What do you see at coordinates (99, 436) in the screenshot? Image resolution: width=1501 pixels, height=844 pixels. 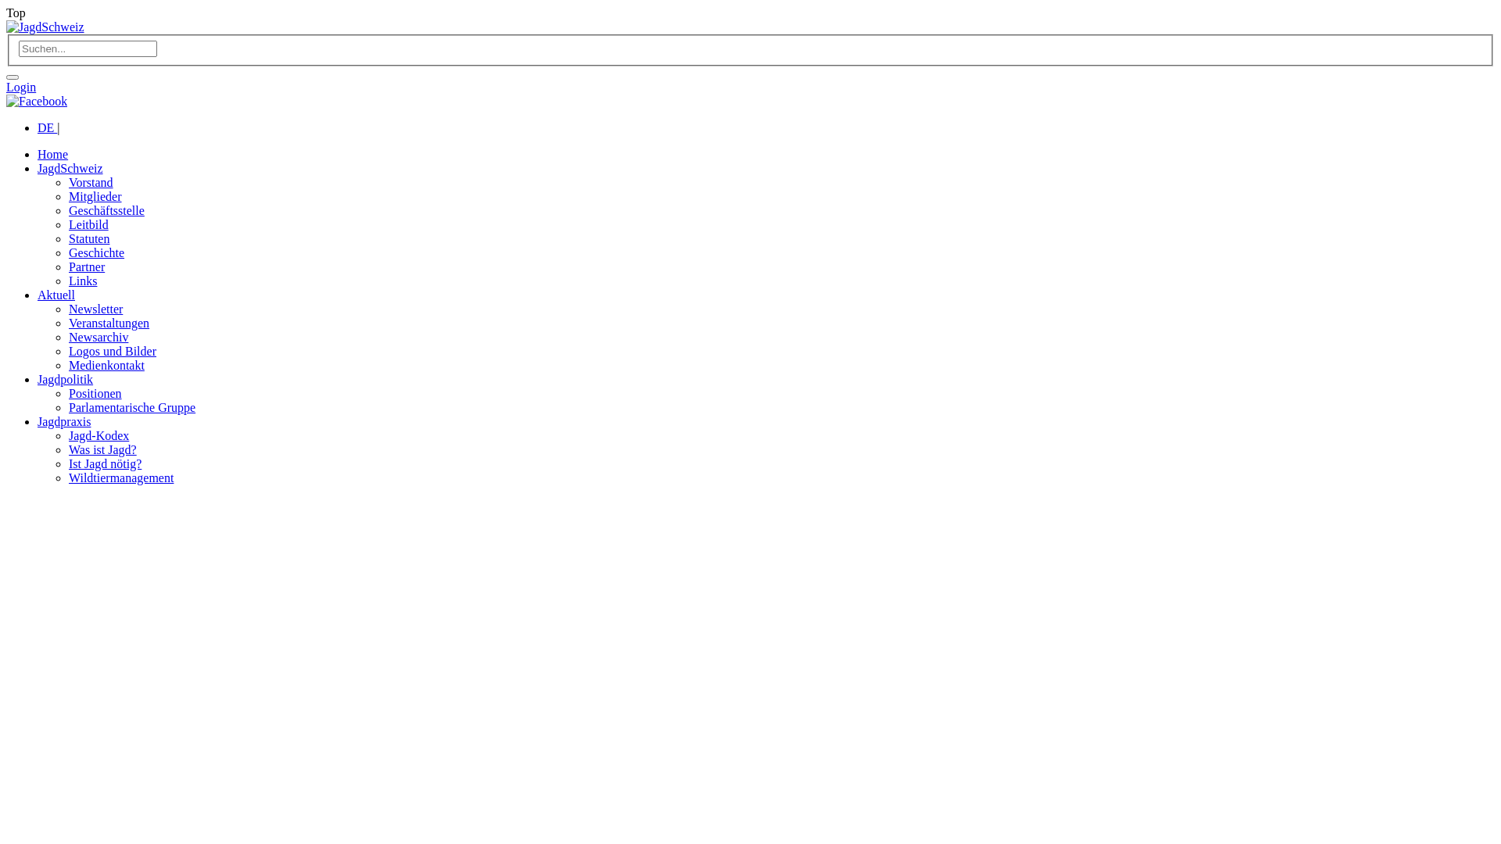 I see `Jagd-Kodex` at bounding box center [99, 436].